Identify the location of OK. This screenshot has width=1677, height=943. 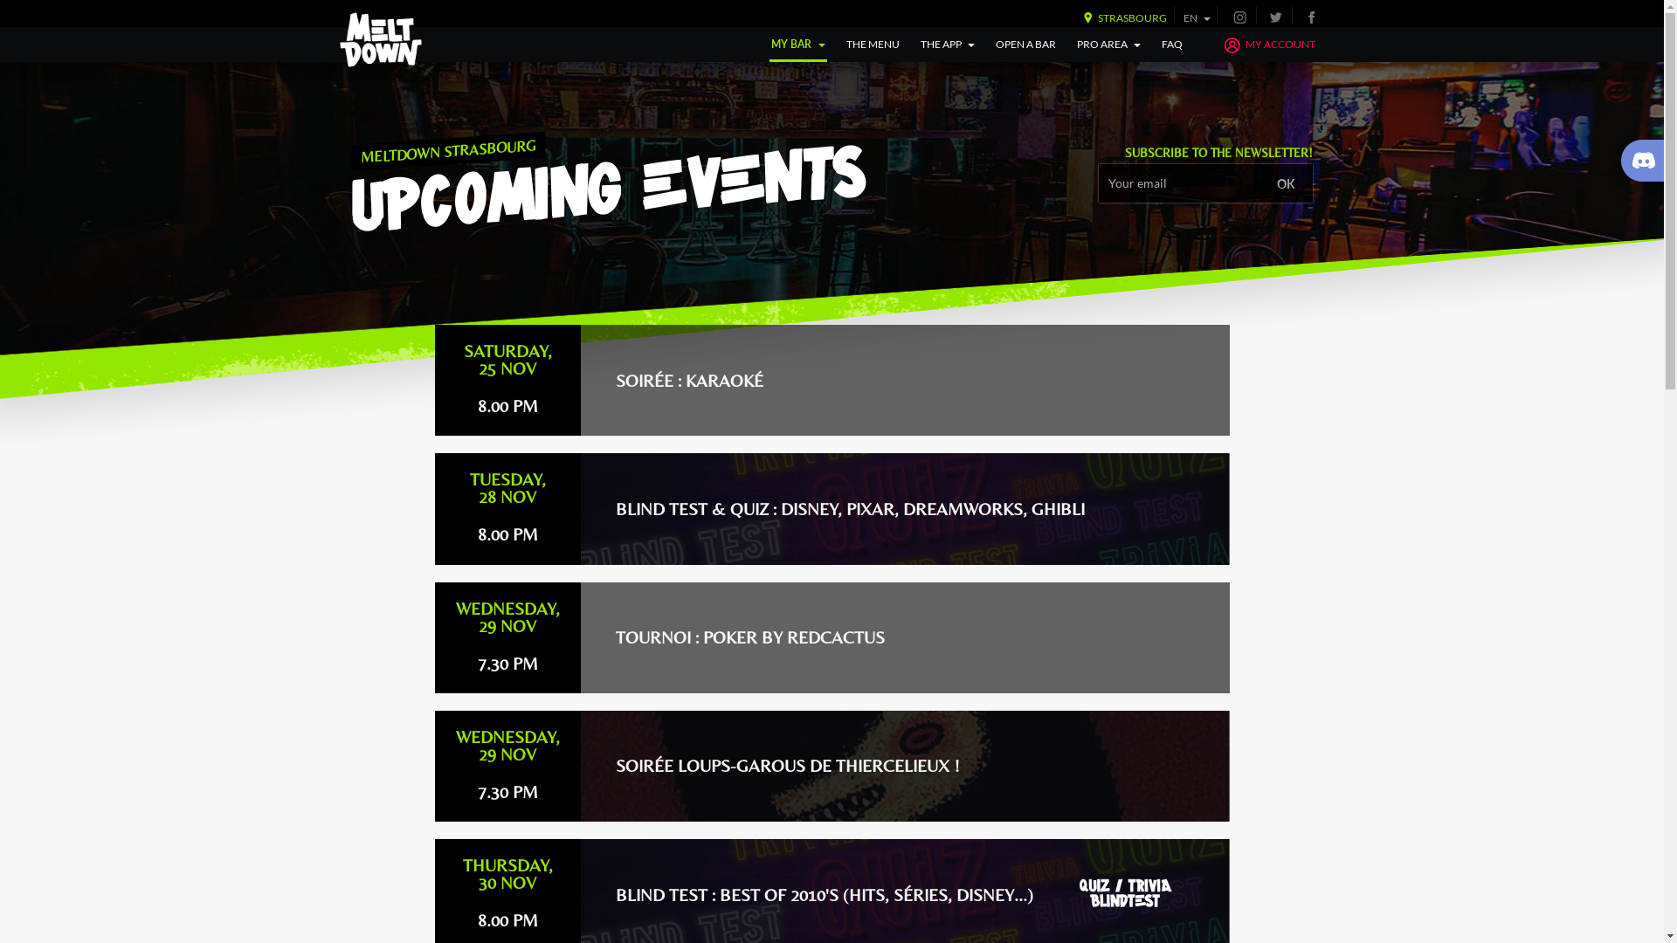
(1286, 183).